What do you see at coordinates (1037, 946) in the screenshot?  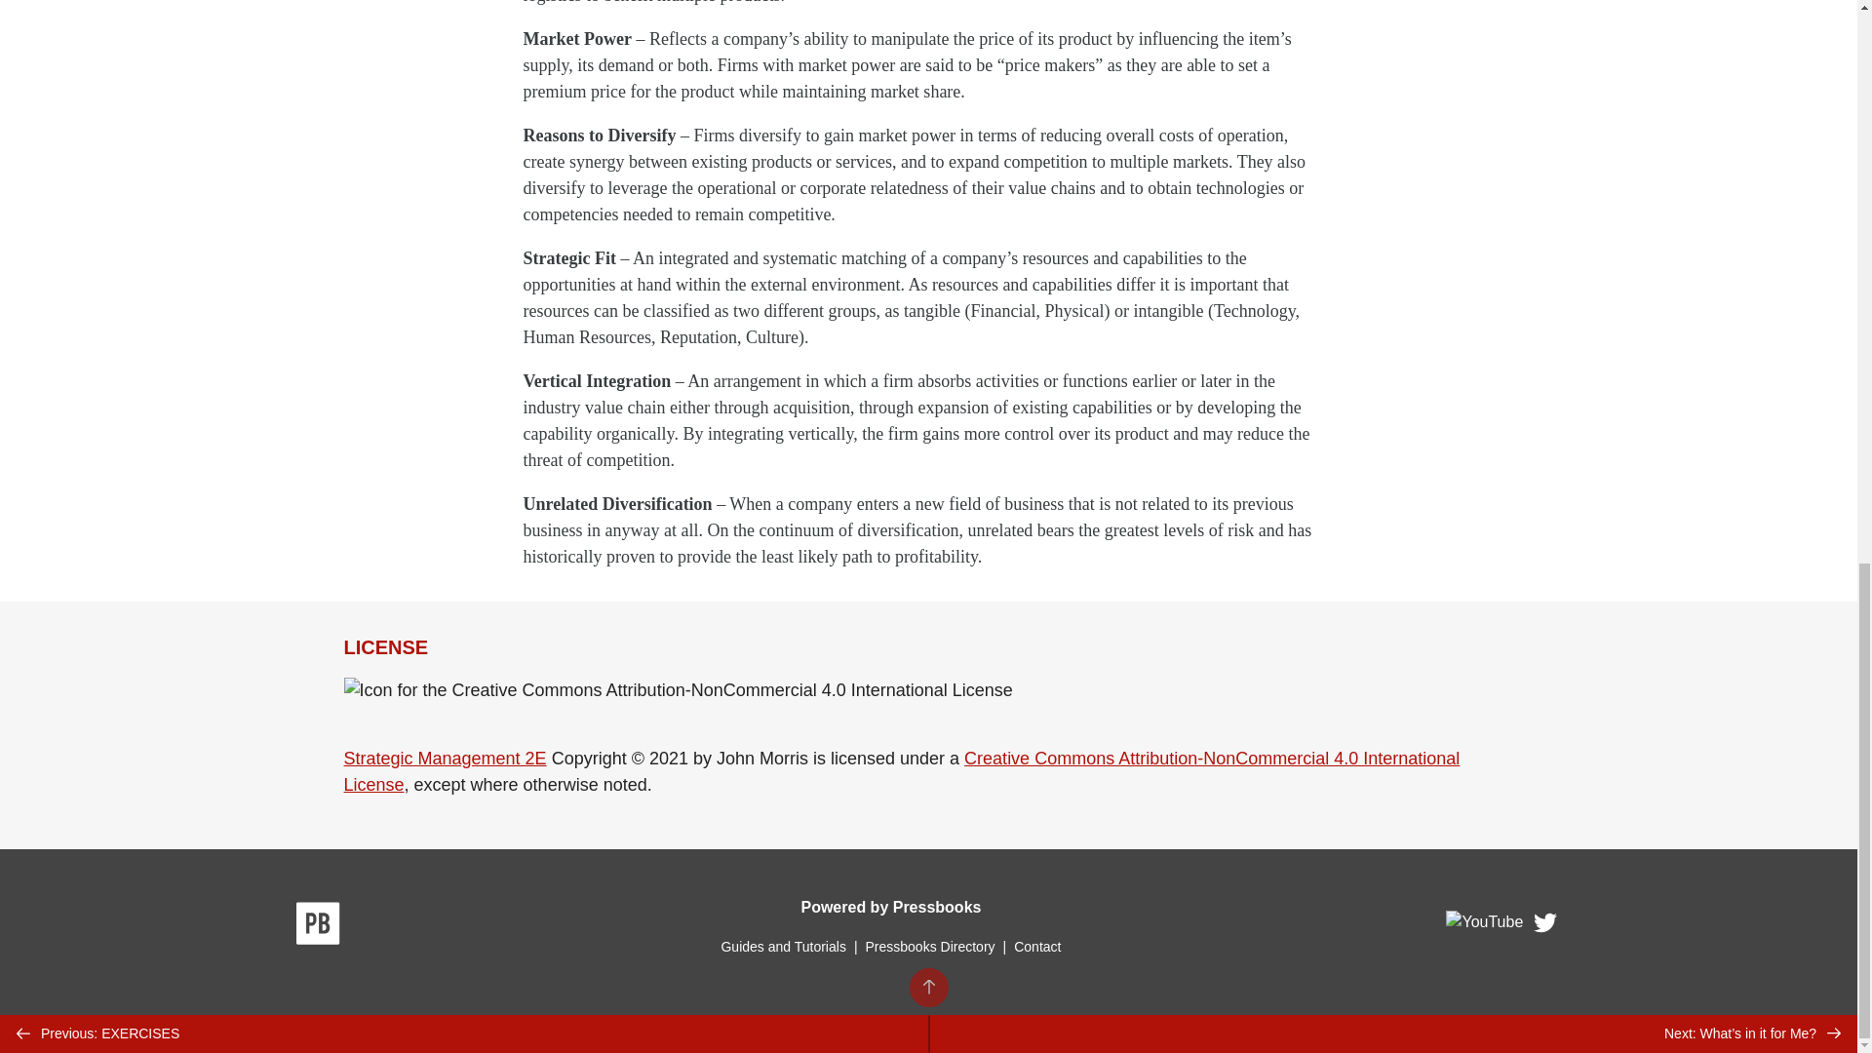 I see `Contact` at bounding box center [1037, 946].